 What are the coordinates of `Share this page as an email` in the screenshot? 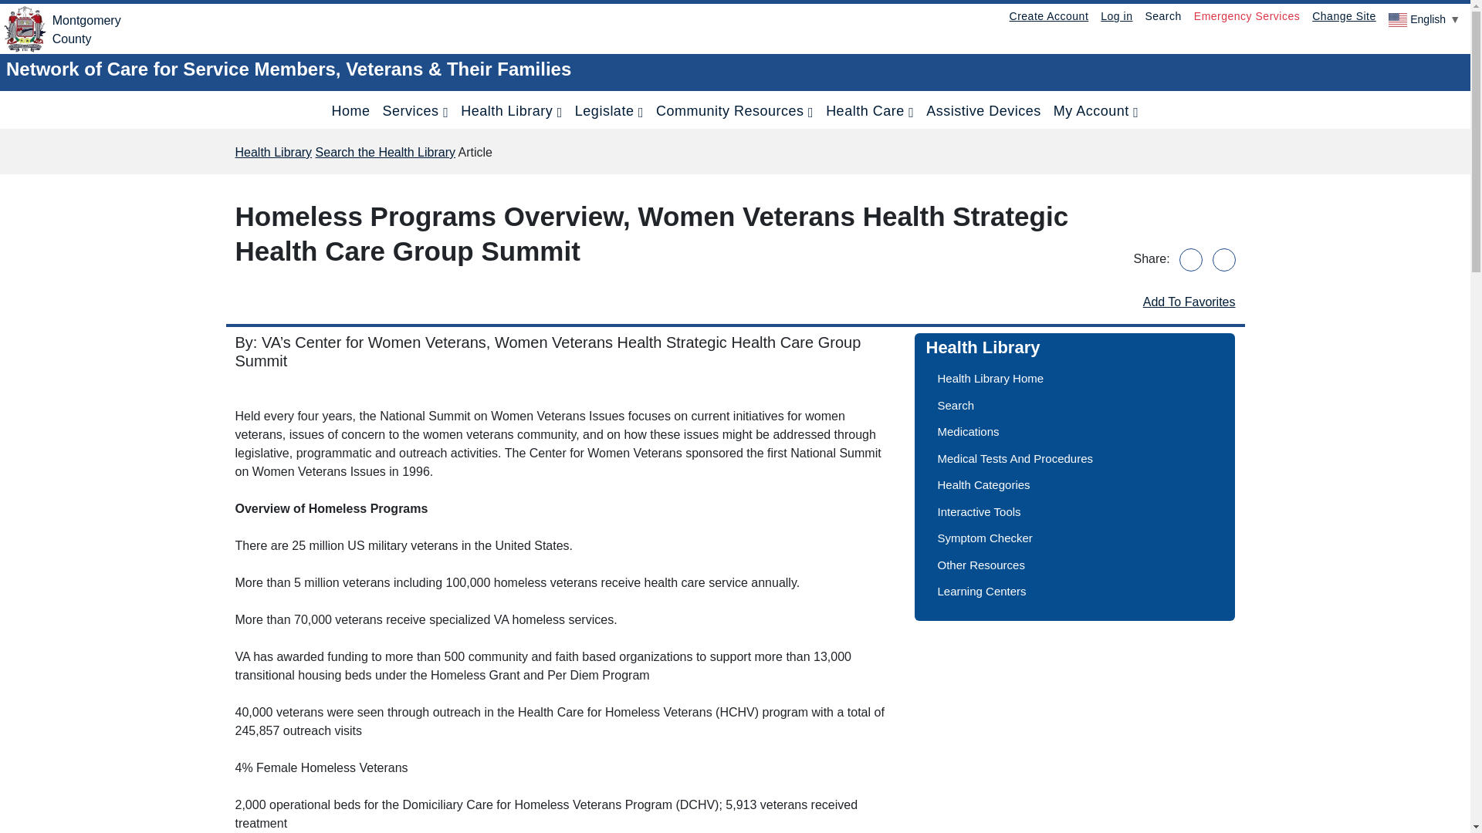 It's located at (1048, 15).